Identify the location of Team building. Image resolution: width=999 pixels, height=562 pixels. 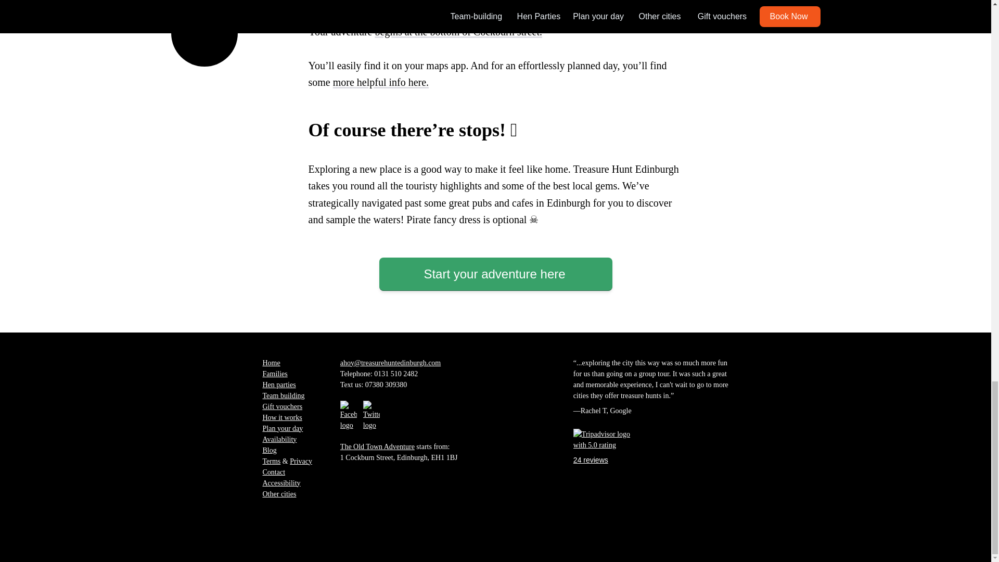
(283, 395).